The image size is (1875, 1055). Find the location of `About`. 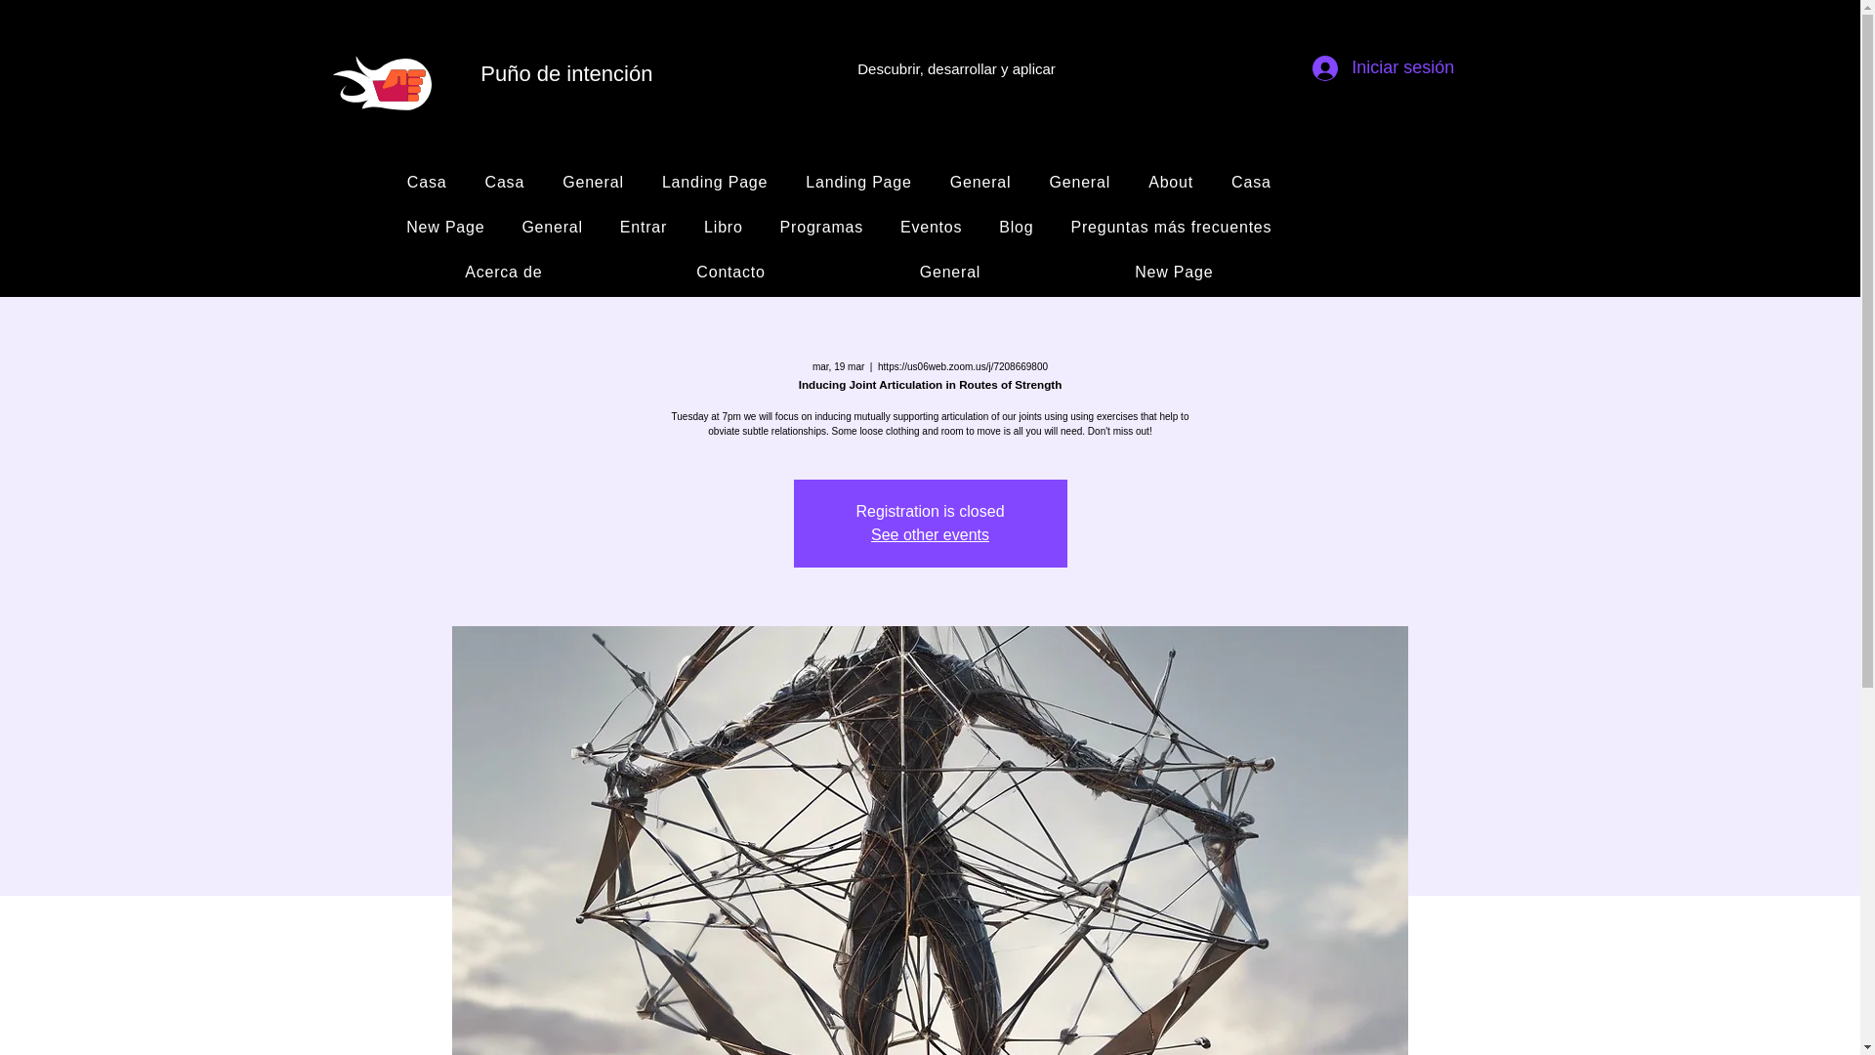

About is located at coordinates (1172, 183).